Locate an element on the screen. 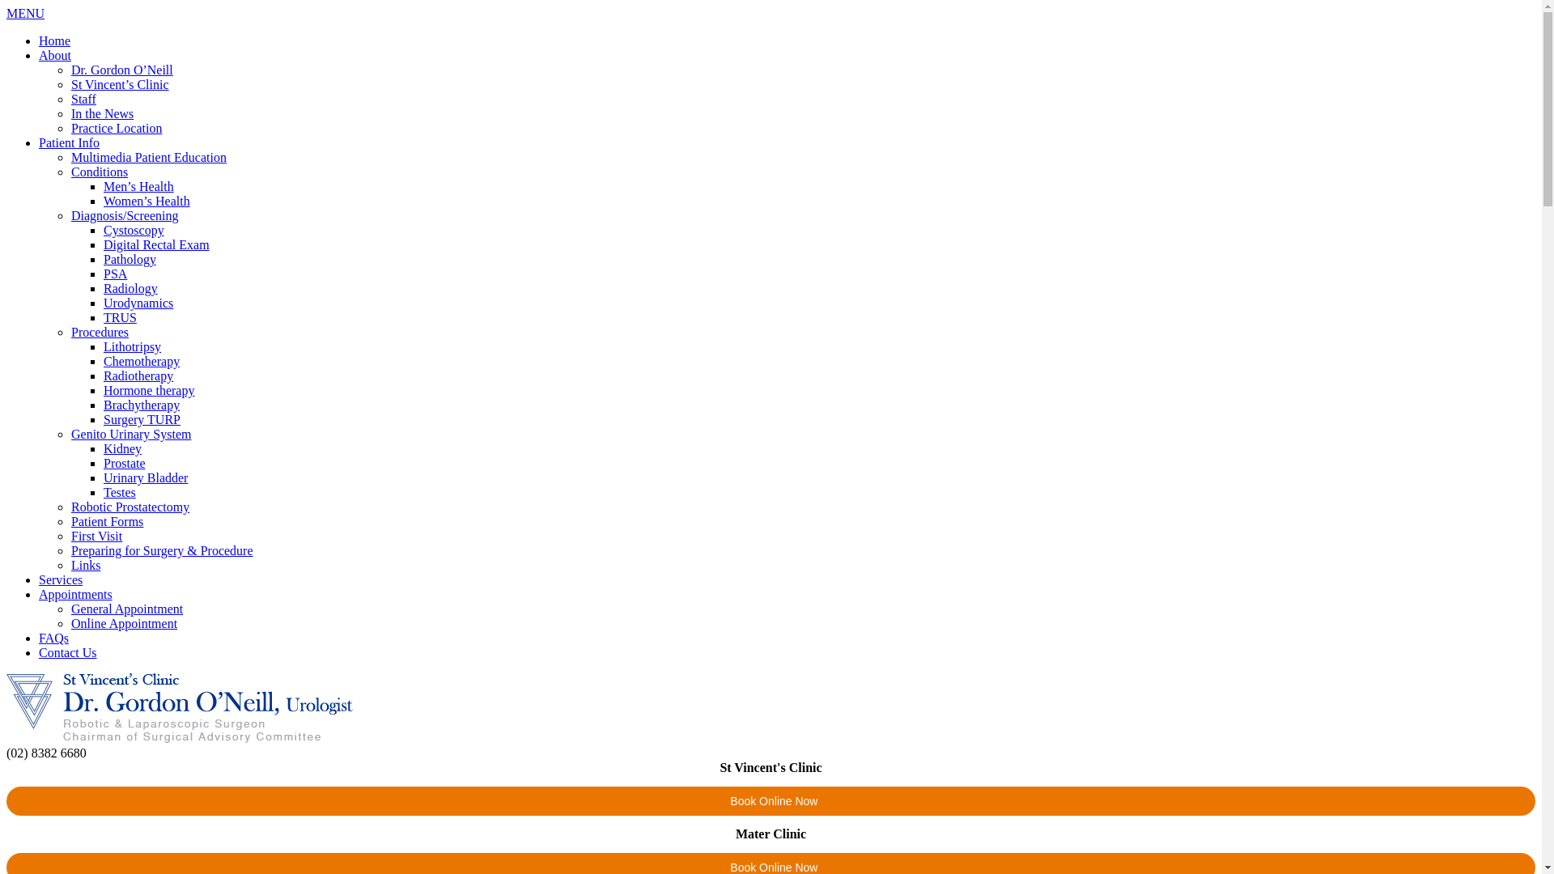  Services is located at coordinates (61, 579).